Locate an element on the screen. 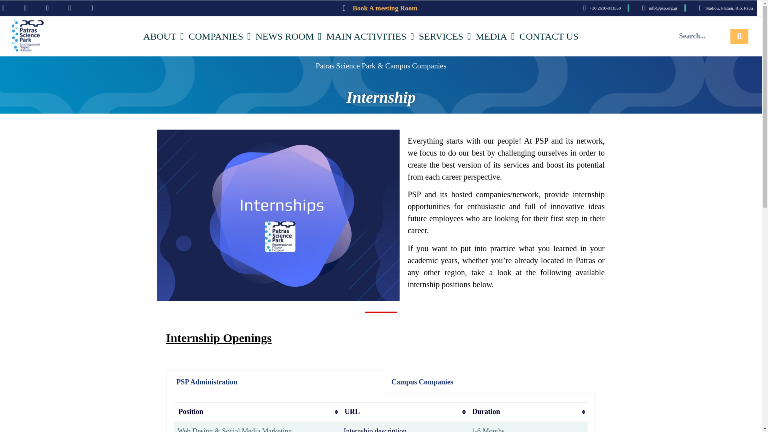  Search is located at coordinates (702, 36).